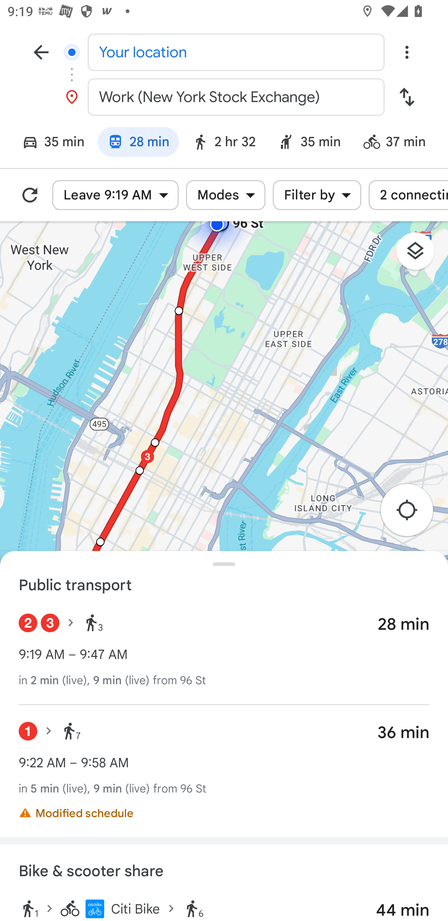 This screenshot has width=448, height=921. What do you see at coordinates (317, 195) in the screenshot?
I see `Filter by Filter by Filter by` at bounding box center [317, 195].